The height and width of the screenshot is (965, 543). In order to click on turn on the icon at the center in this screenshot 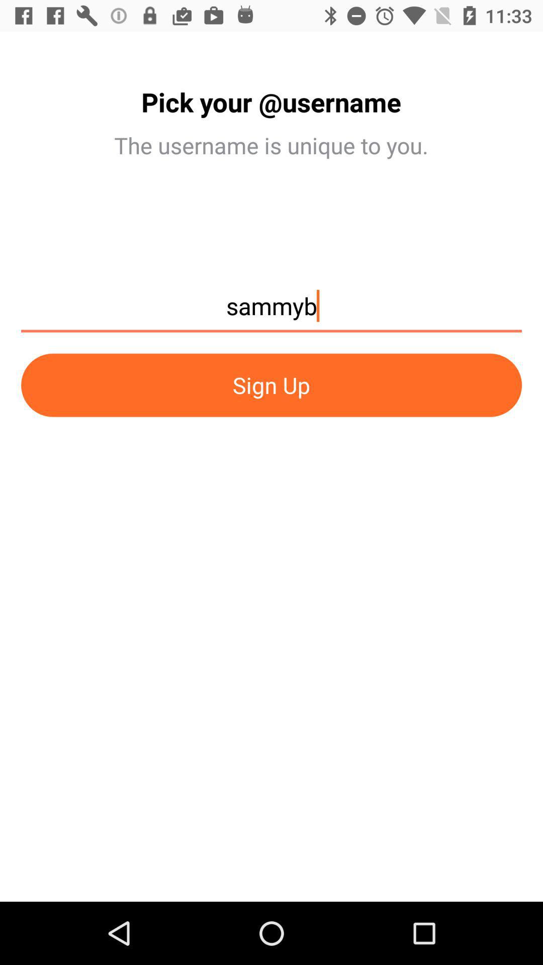, I will do `click(271, 385)`.